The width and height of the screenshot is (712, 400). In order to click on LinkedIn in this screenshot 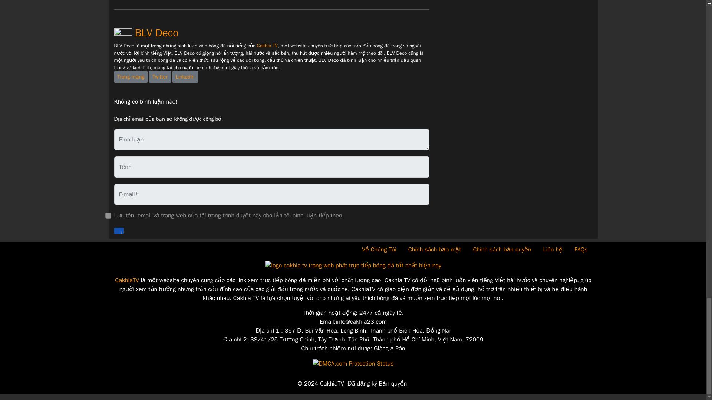, I will do `click(185, 77)`.